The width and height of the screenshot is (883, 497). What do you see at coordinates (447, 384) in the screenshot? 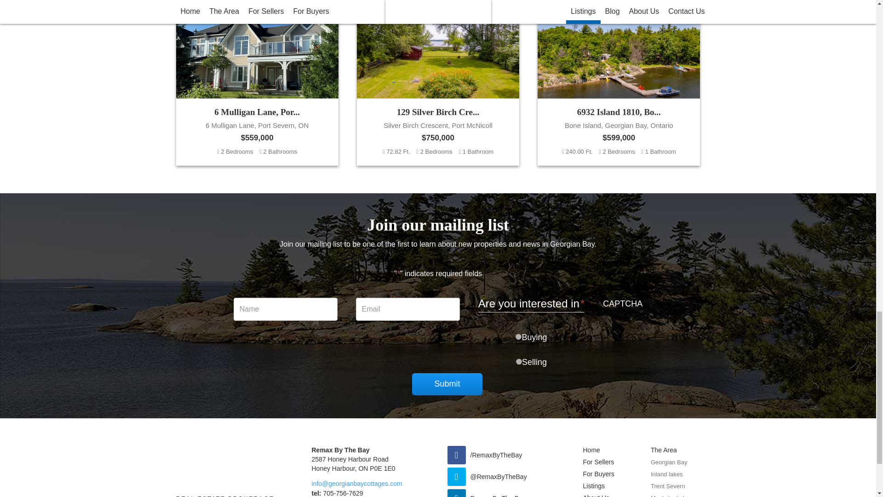
I see `Submit` at bounding box center [447, 384].